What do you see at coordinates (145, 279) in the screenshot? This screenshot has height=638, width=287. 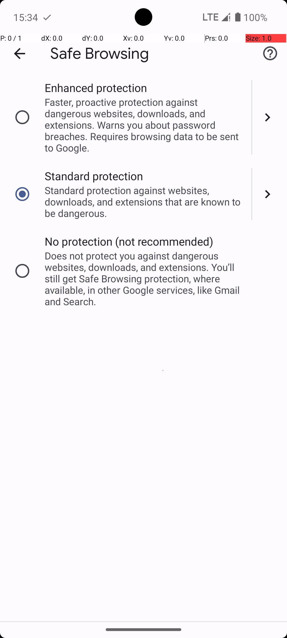 I see `Does not protect you against dangerous websites, downloads, and extensions. You’ll still get Safe Browsing protection, where available, in other Google services, like Gmail and Search.` at bounding box center [145, 279].